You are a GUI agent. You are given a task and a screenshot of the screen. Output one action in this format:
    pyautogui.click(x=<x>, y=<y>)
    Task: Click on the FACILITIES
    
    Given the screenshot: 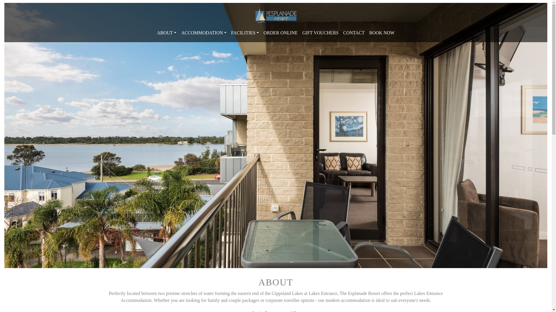 What is the action you would take?
    pyautogui.click(x=245, y=33)
    